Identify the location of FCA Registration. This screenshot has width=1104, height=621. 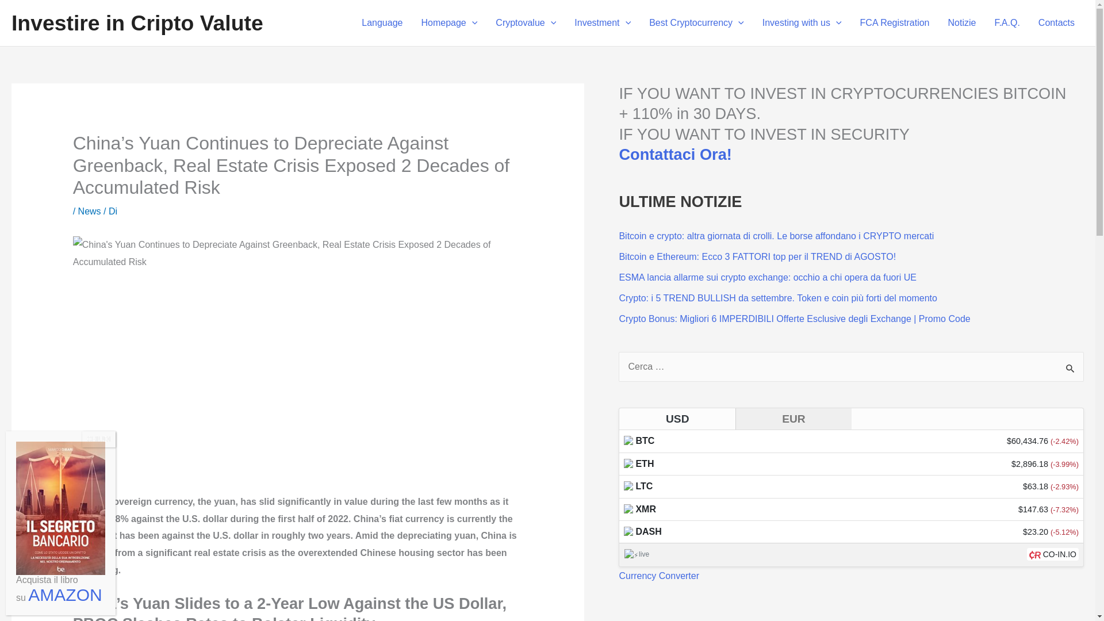
(895, 23).